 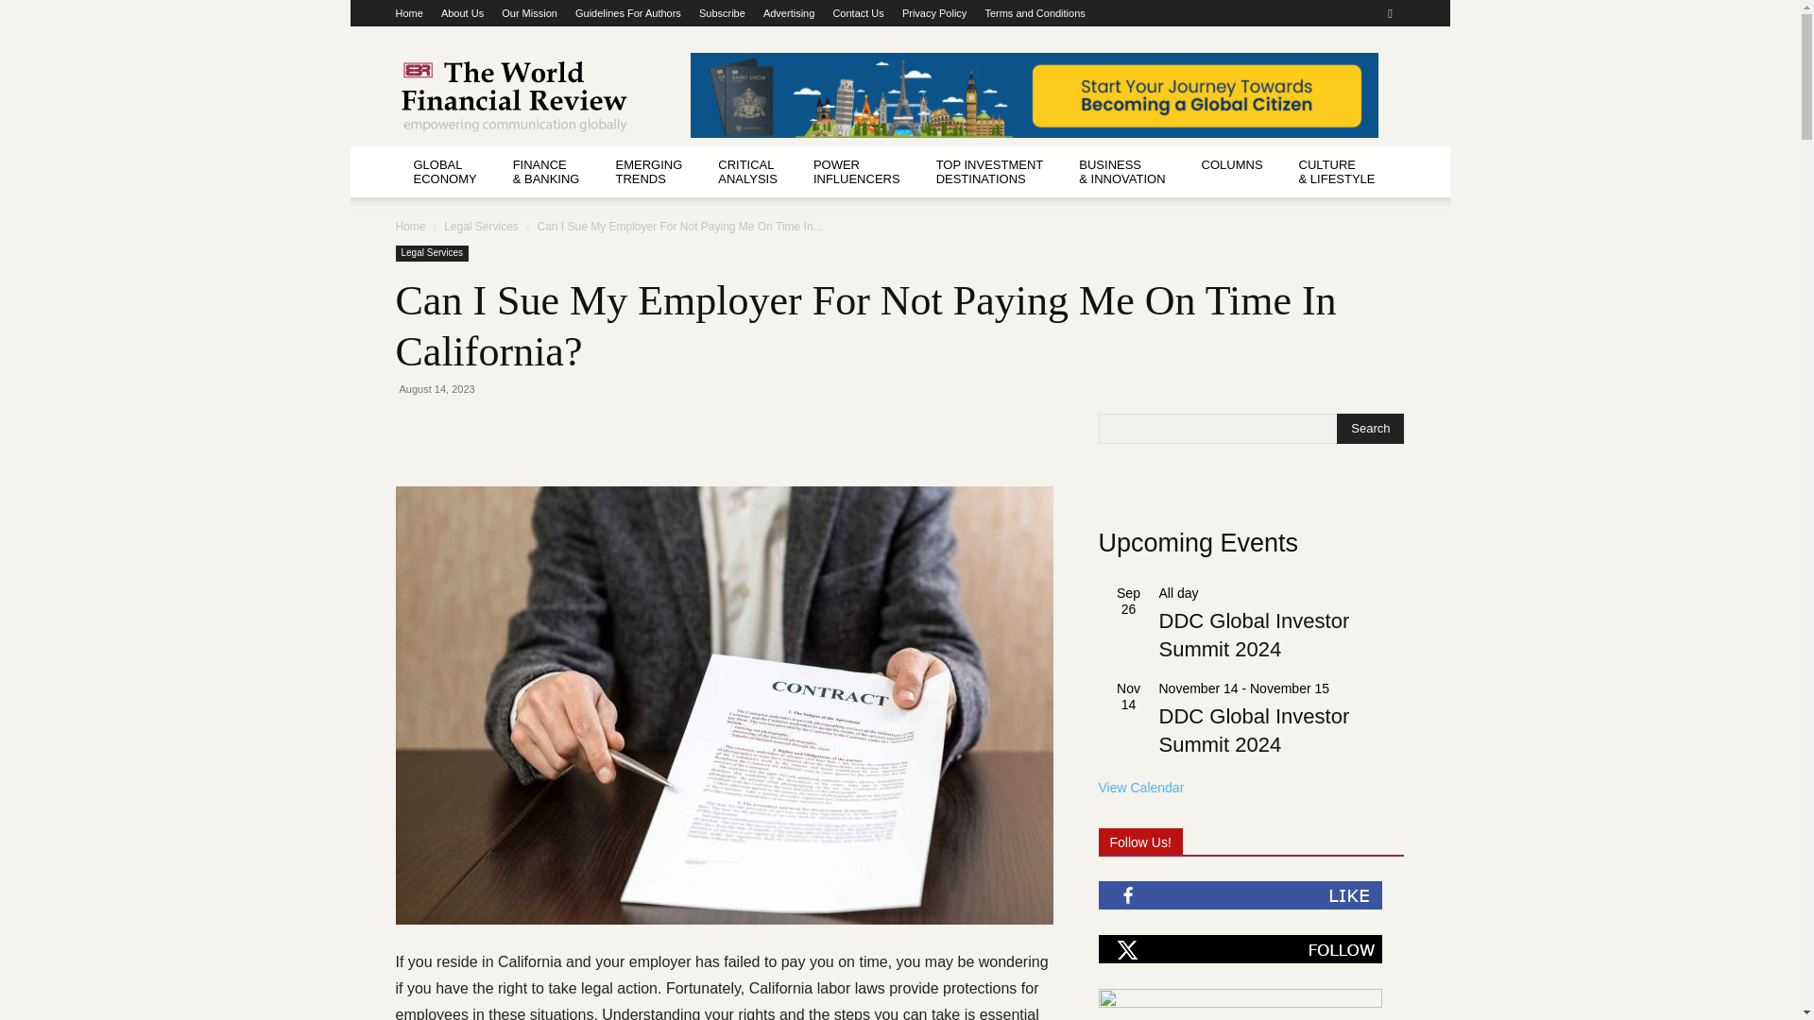 What do you see at coordinates (1370, 429) in the screenshot?
I see `Search` at bounding box center [1370, 429].